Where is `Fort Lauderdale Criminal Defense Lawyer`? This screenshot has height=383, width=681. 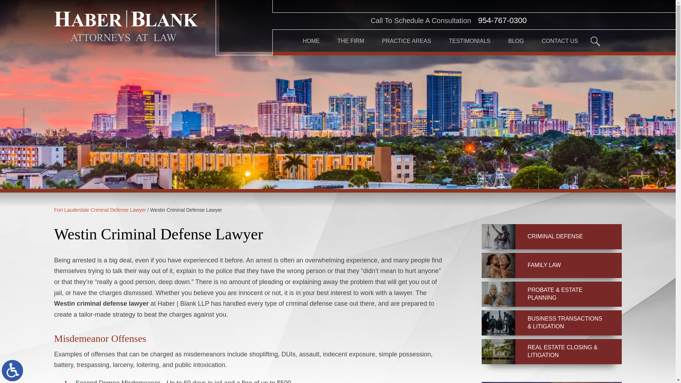
Fort Lauderdale Criminal Defense Lawyer is located at coordinates (99, 210).